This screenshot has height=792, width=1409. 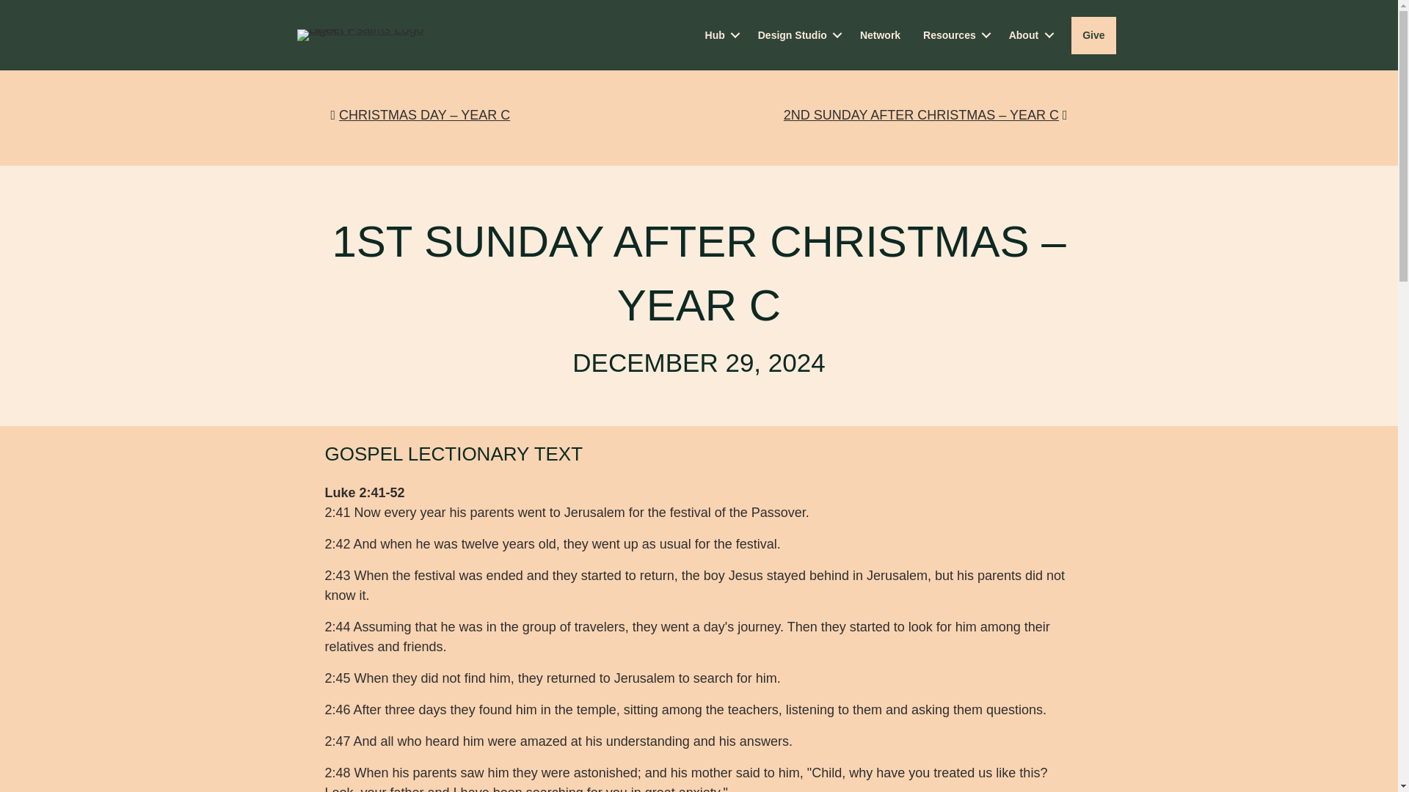 What do you see at coordinates (797, 34) in the screenshot?
I see `Design Studio` at bounding box center [797, 34].